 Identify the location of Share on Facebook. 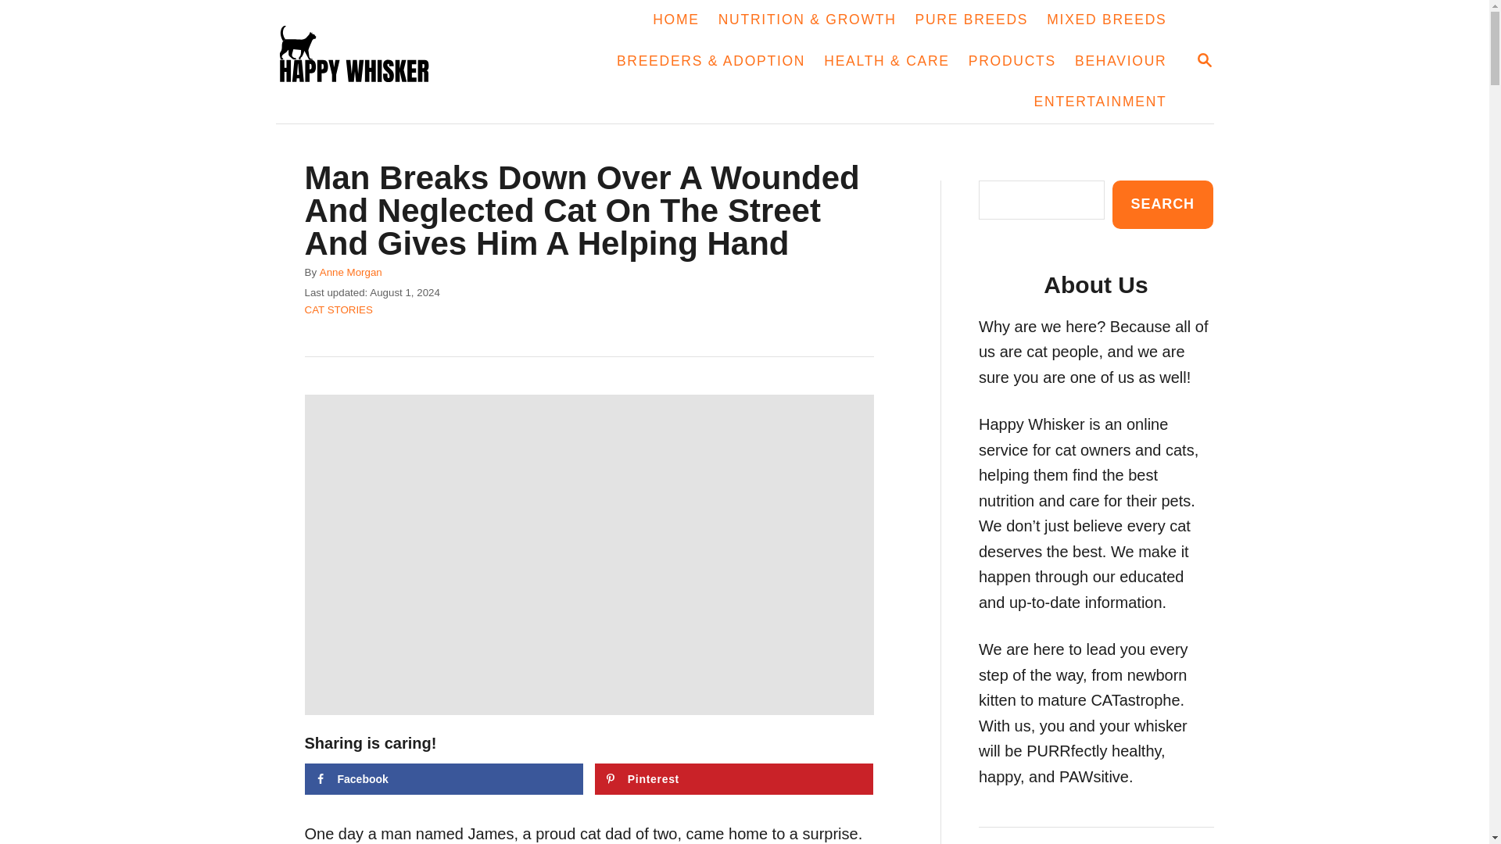
(444, 779).